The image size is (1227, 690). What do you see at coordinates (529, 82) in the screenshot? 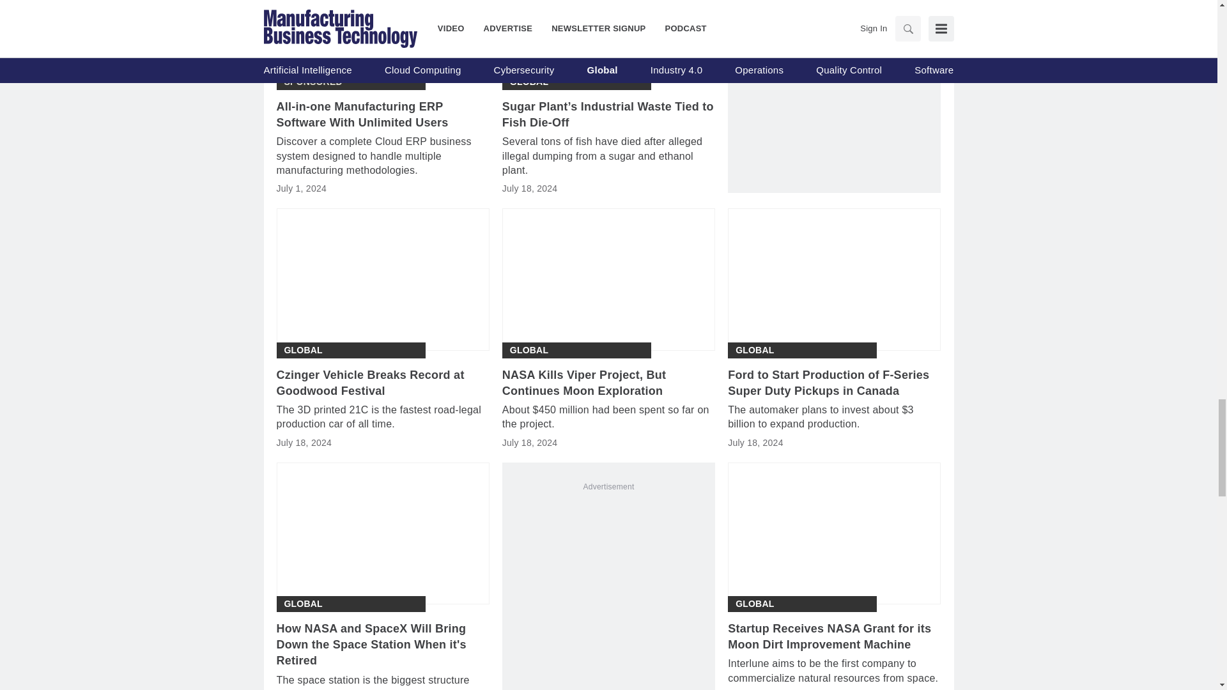
I see `Global` at bounding box center [529, 82].